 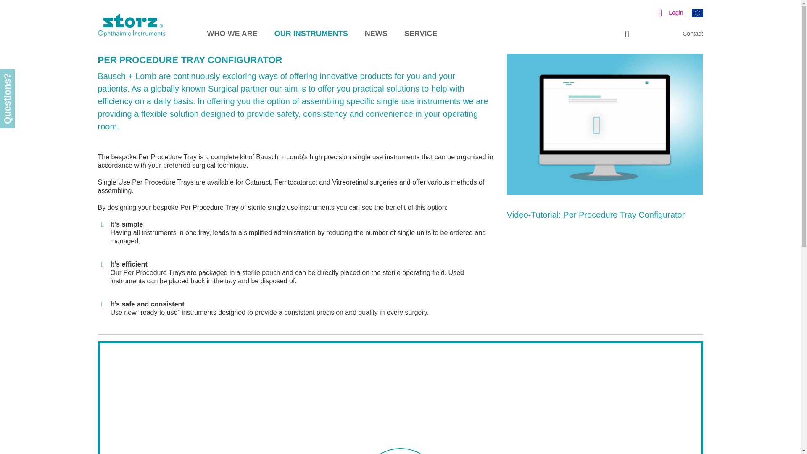 I want to click on SERVICE, so click(x=429, y=34).